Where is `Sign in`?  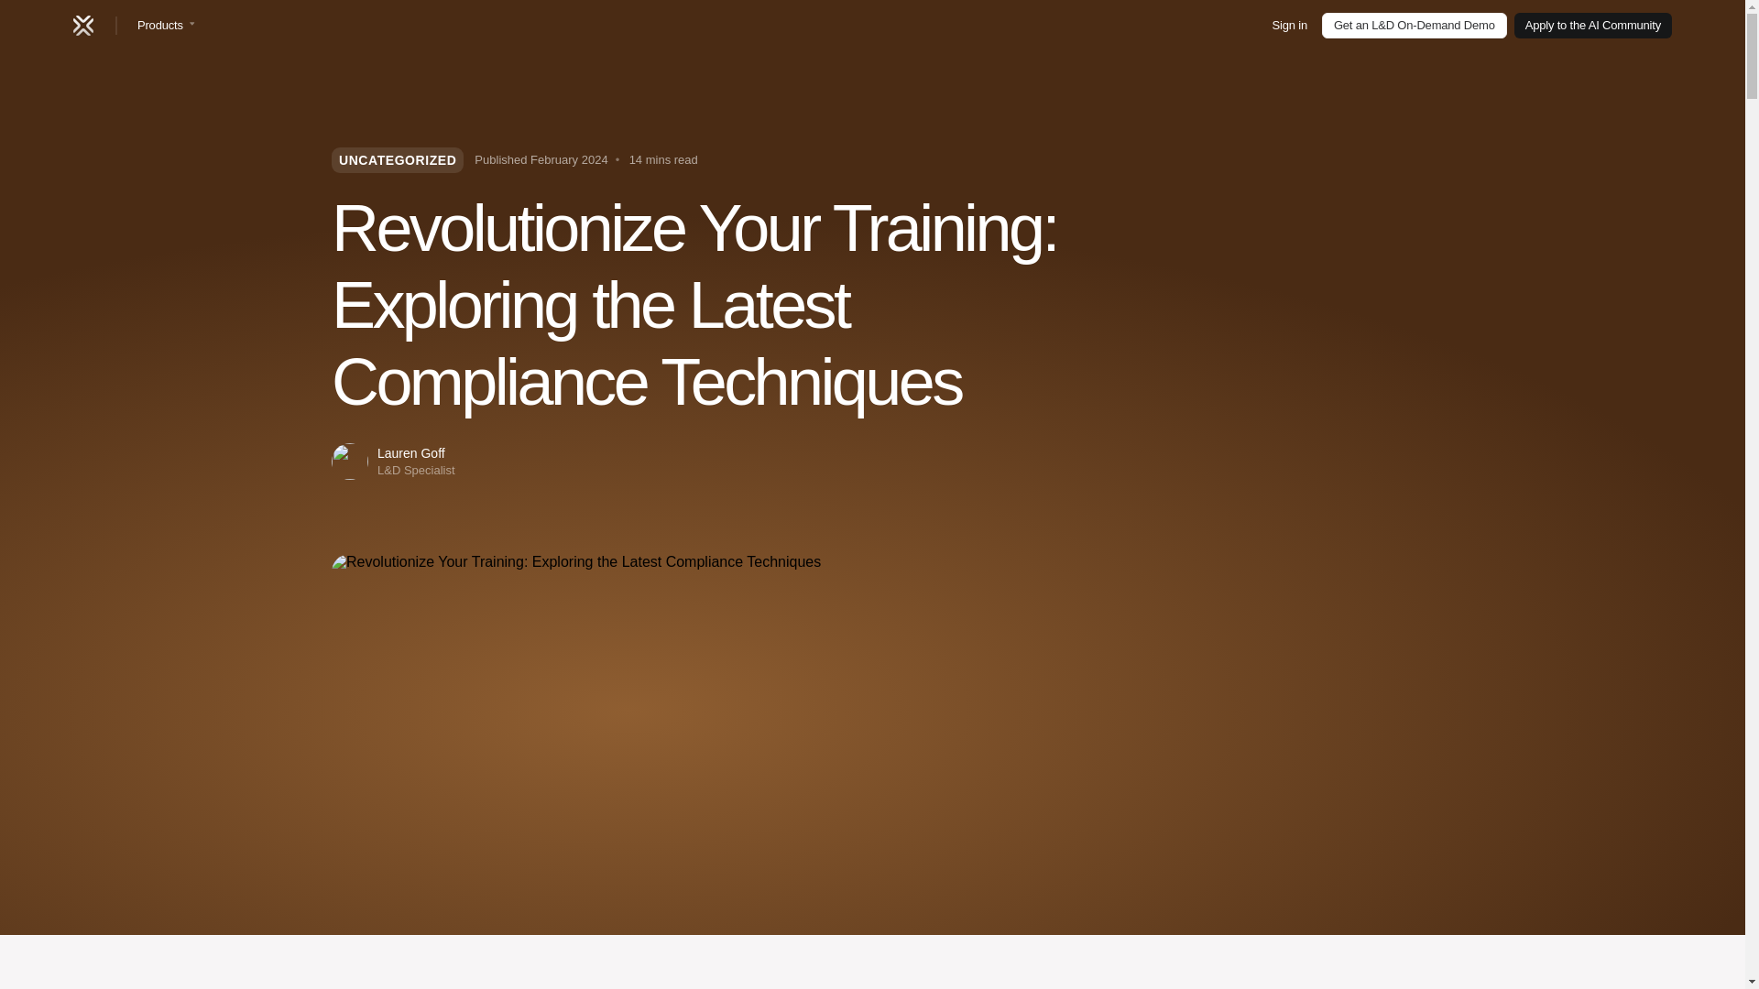 Sign in is located at coordinates (1289, 26).